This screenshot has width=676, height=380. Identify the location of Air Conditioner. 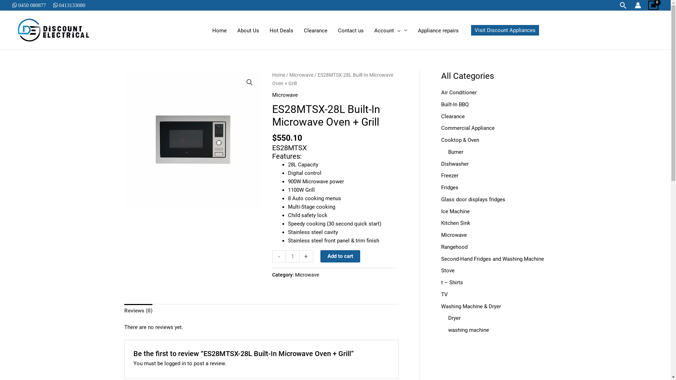
(458, 93).